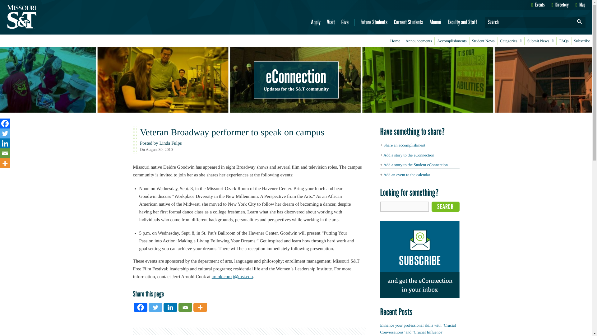  Describe the element at coordinates (446, 207) in the screenshot. I see `Search` at that location.